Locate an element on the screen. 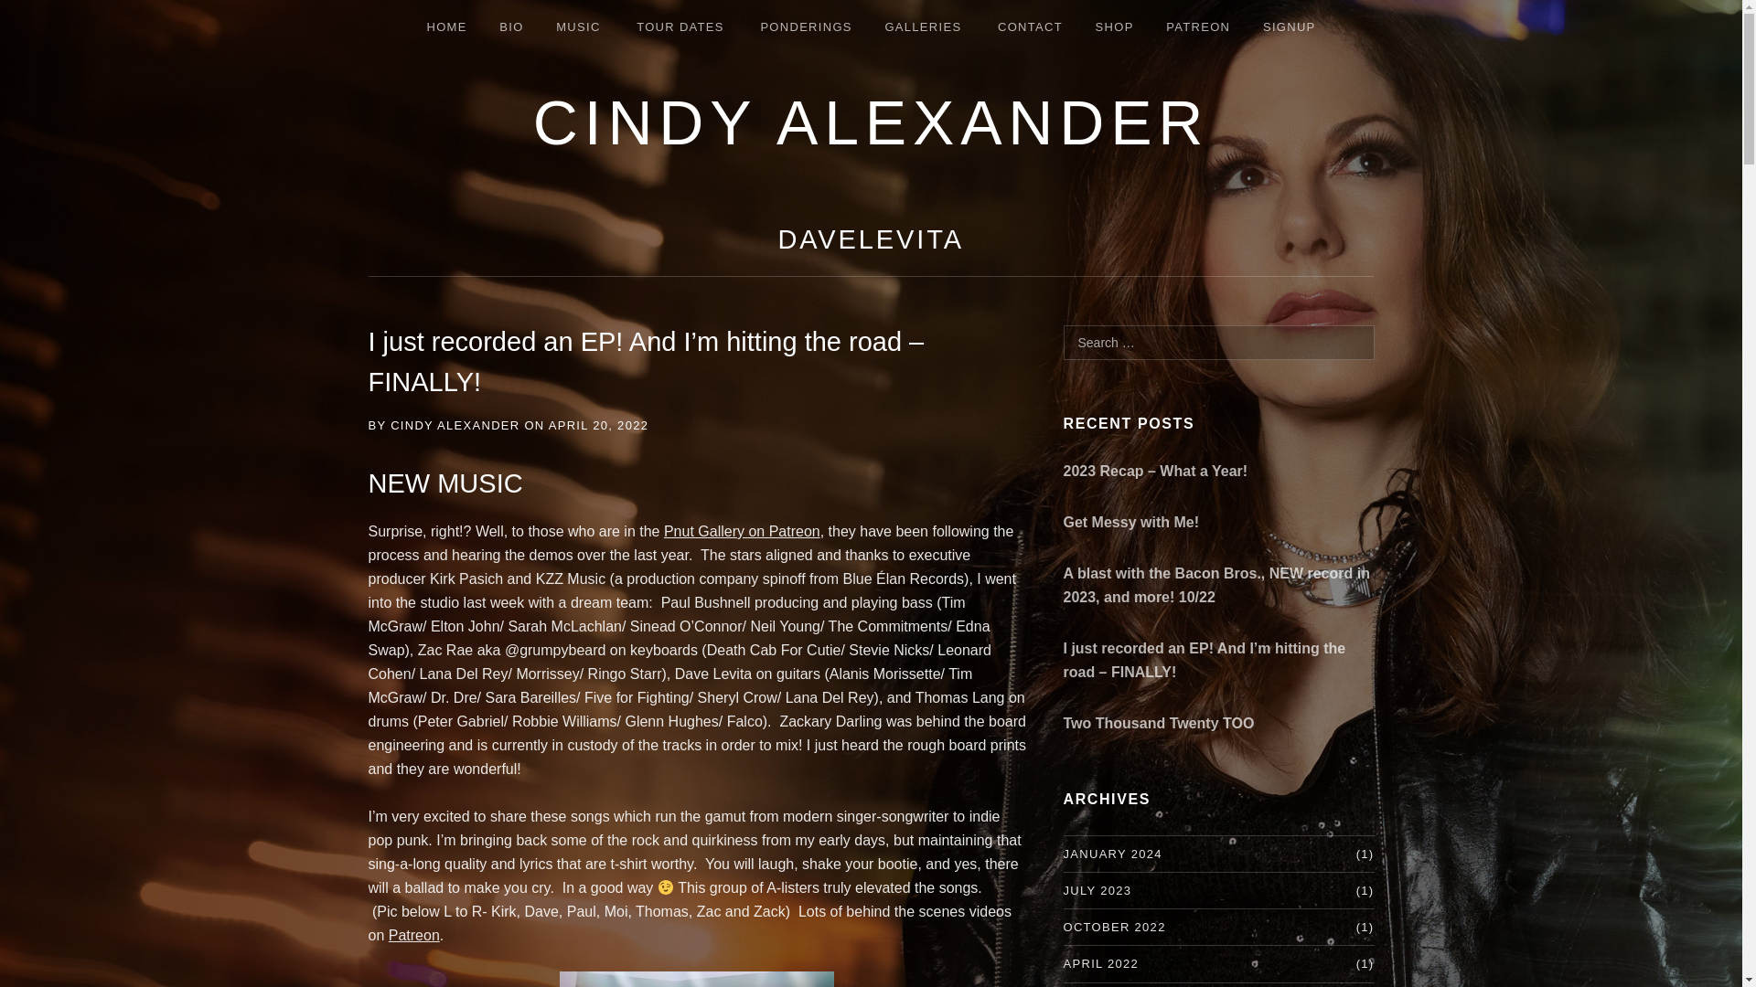 The width and height of the screenshot is (1756, 987). BIO is located at coordinates (510, 27).